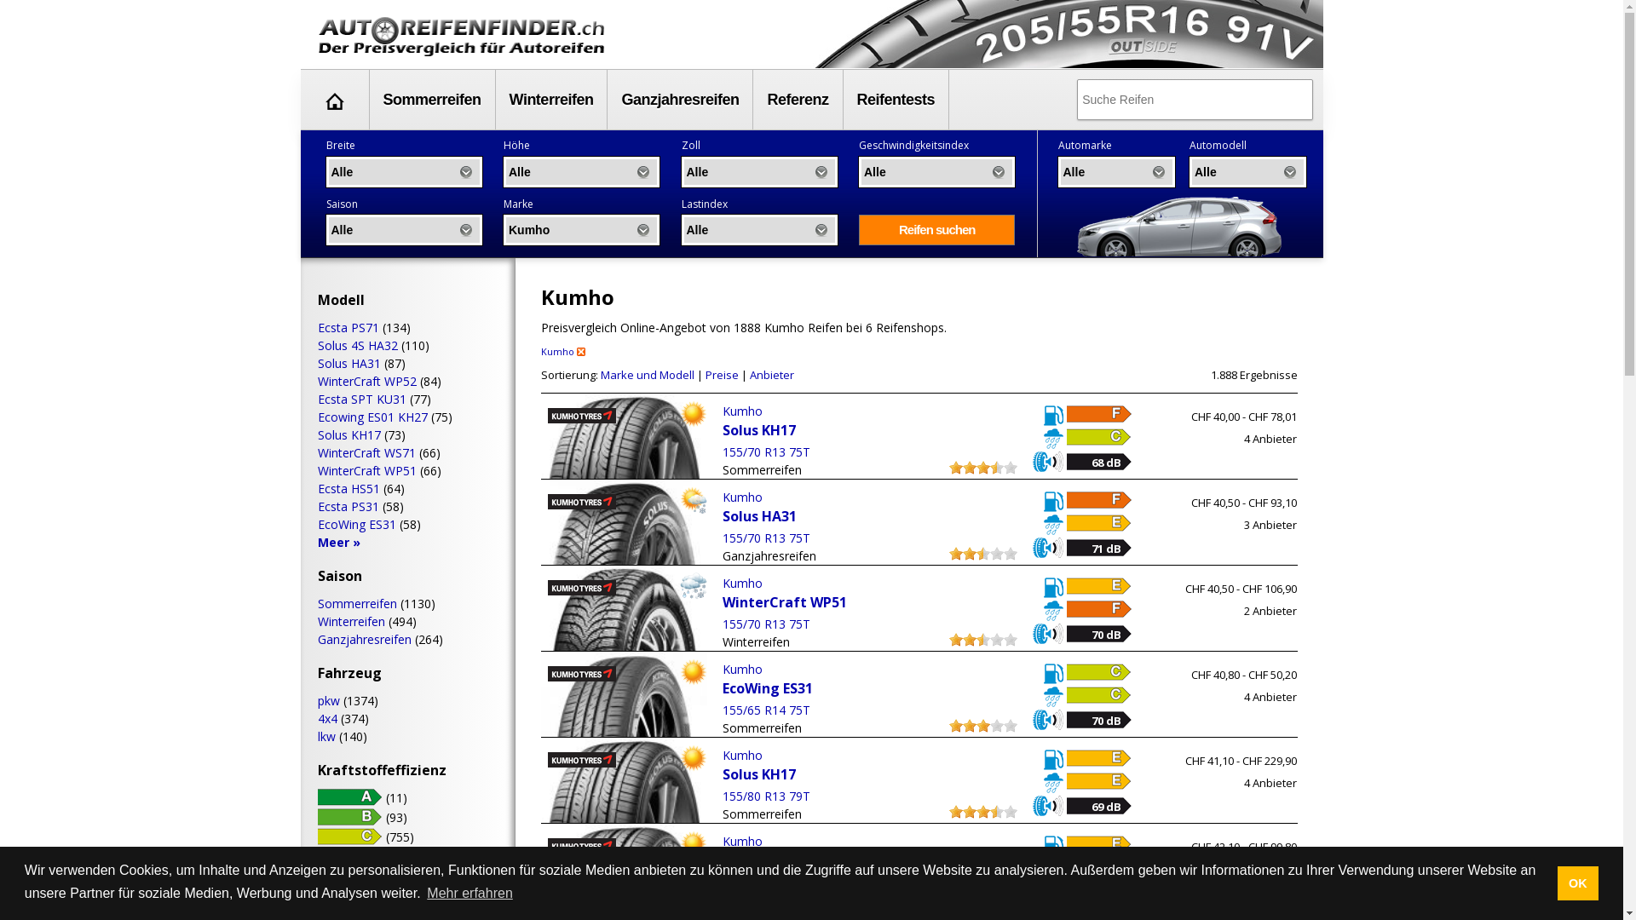  I want to click on ster, so click(983, 898).